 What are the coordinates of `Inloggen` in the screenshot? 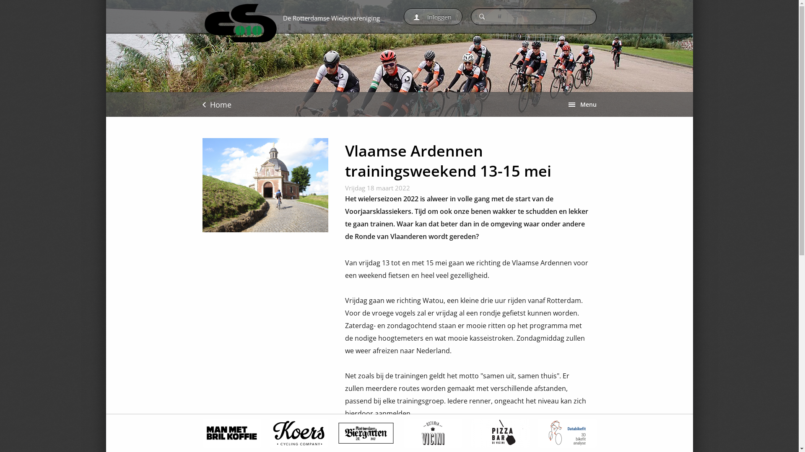 It's located at (433, 17).